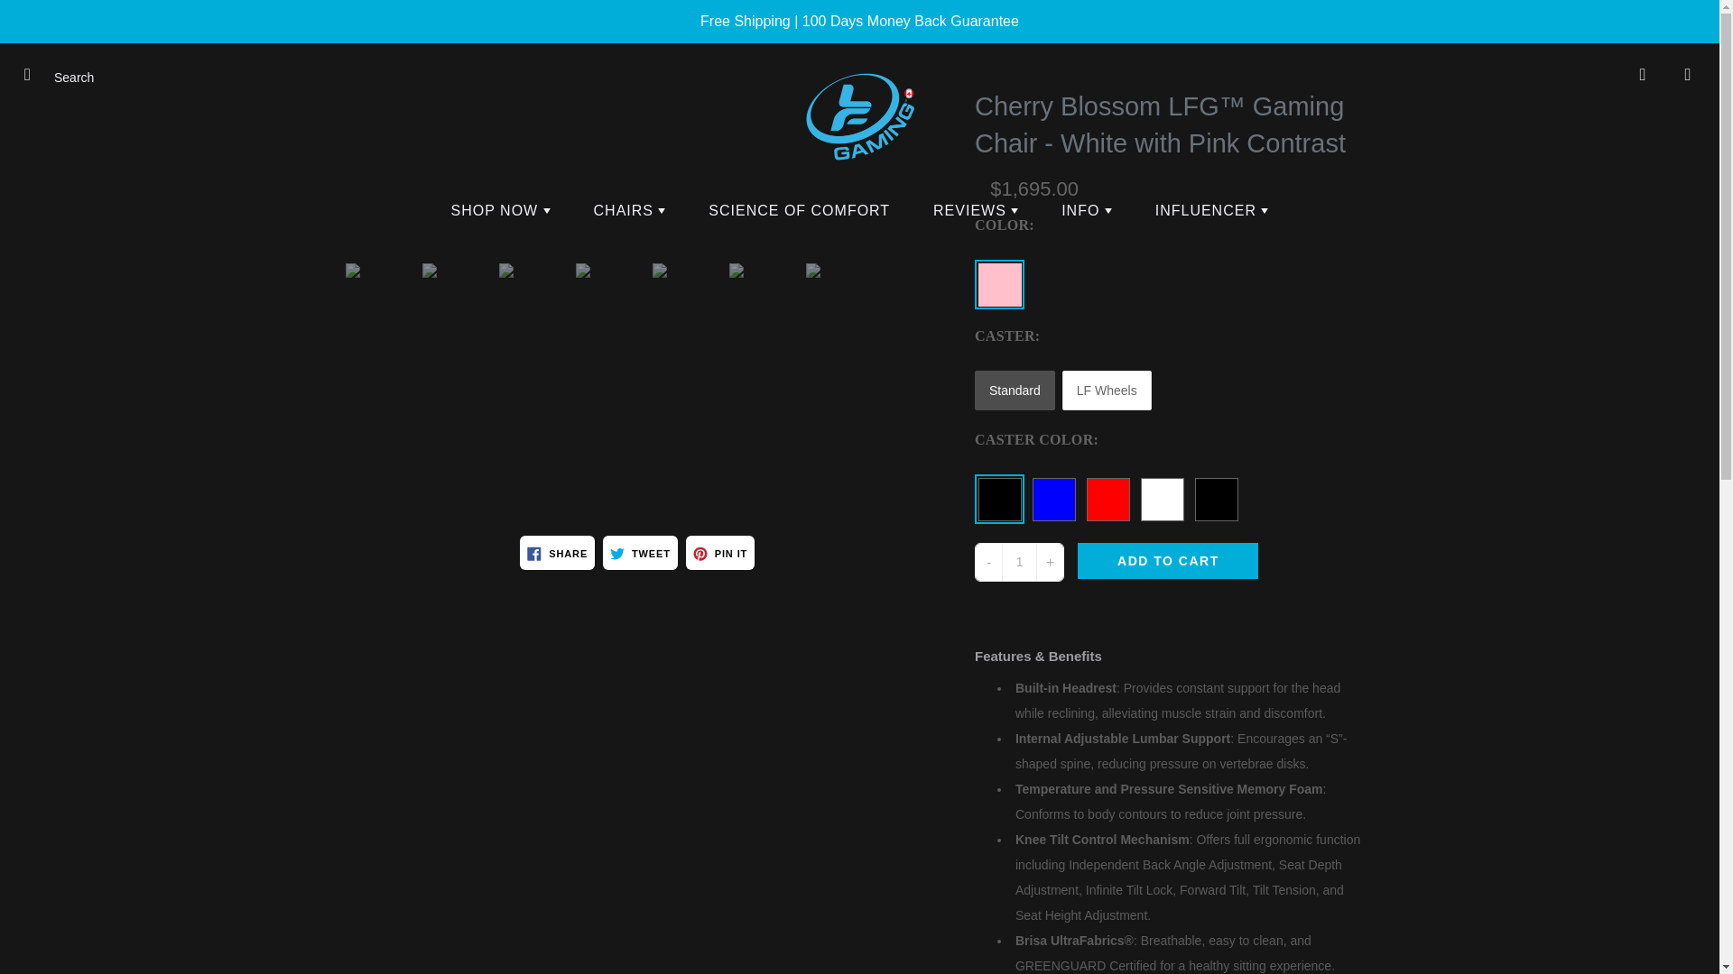 The image size is (1733, 974). What do you see at coordinates (33, 75) in the screenshot?
I see `Search` at bounding box center [33, 75].